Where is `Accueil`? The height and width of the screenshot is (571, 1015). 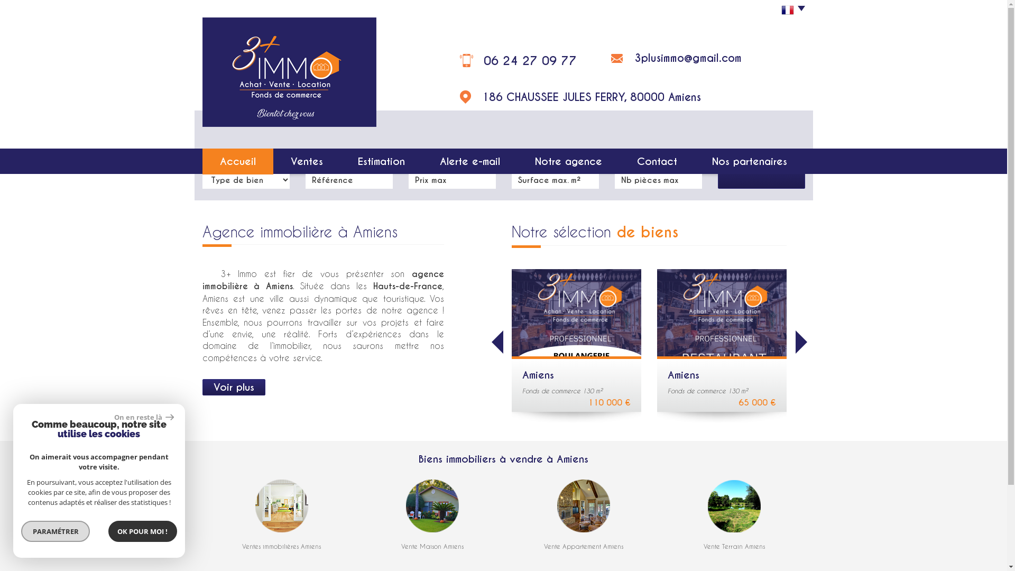 Accueil is located at coordinates (237, 162).